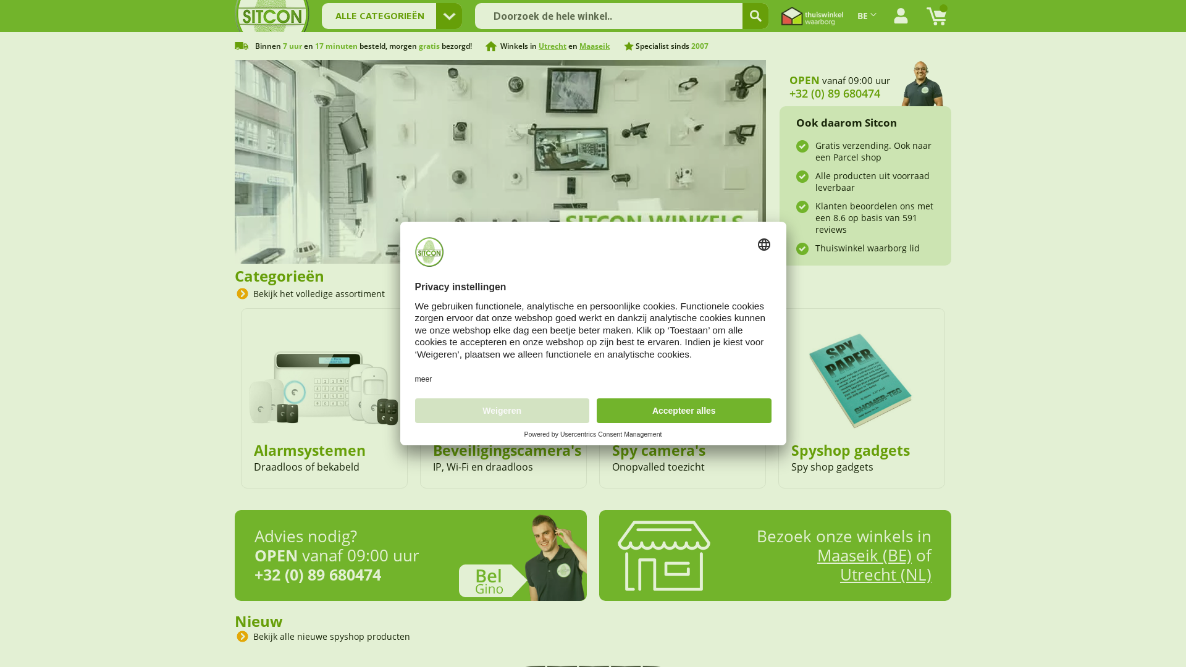 The image size is (1186, 667). Describe the element at coordinates (936, 16) in the screenshot. I see `Winkelwagen` at that location.